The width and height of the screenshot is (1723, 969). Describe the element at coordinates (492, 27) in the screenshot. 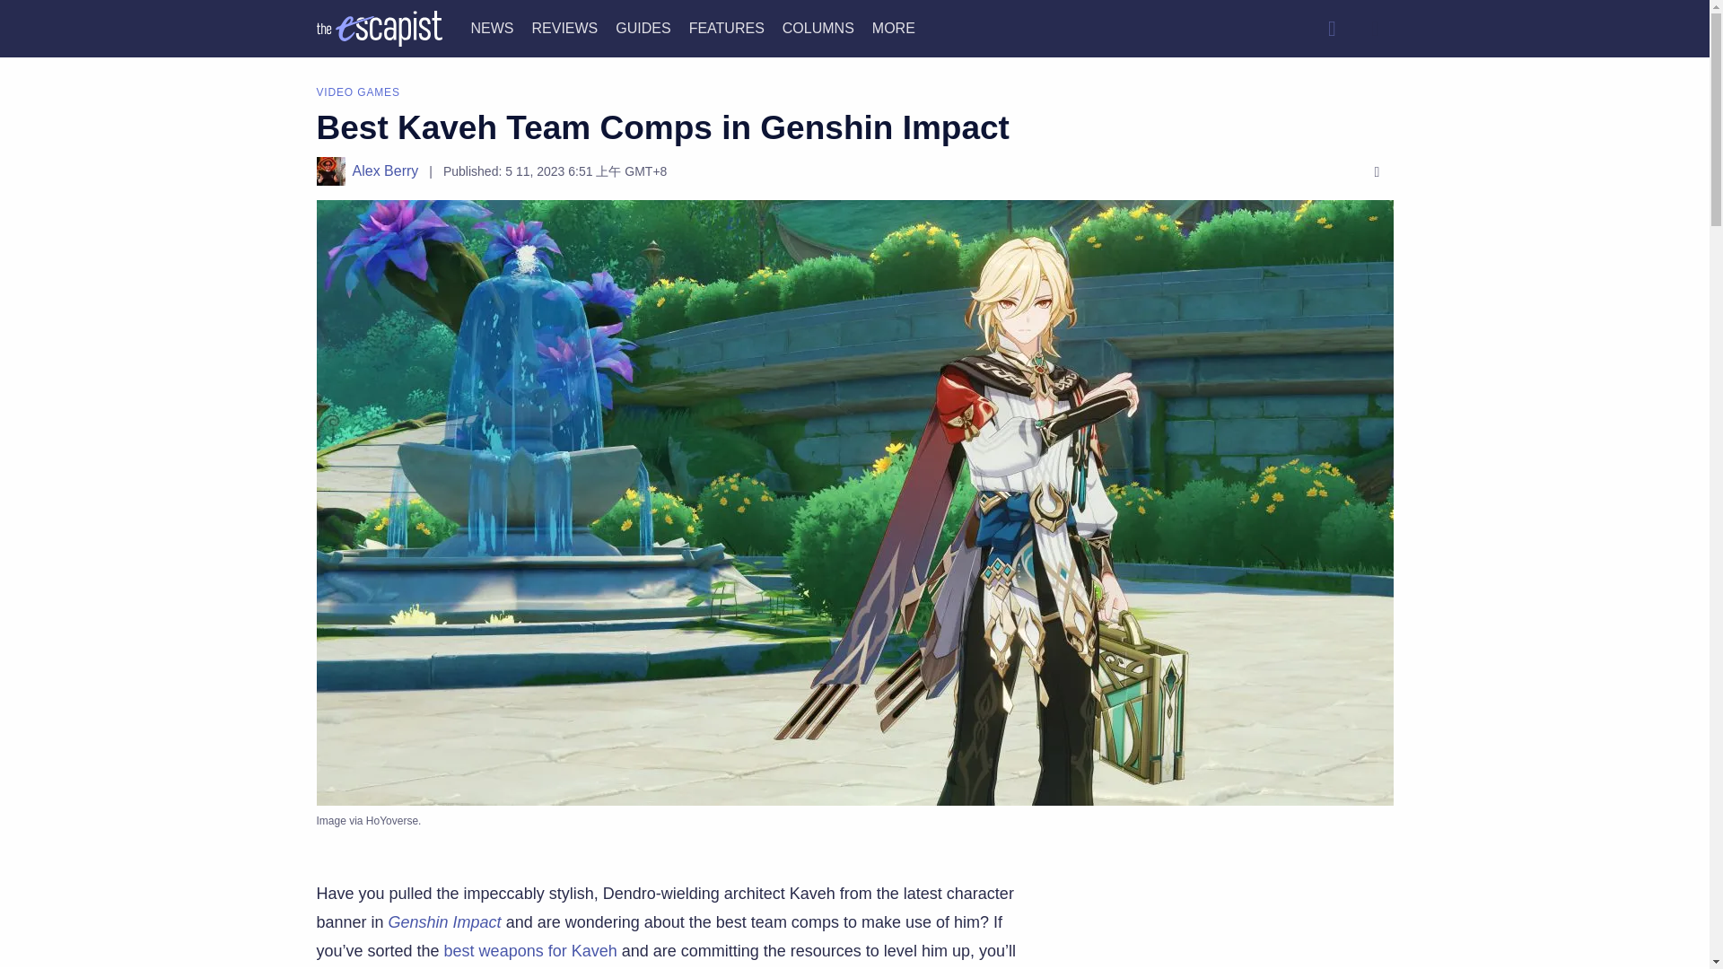

I see `NEWS` at that location.